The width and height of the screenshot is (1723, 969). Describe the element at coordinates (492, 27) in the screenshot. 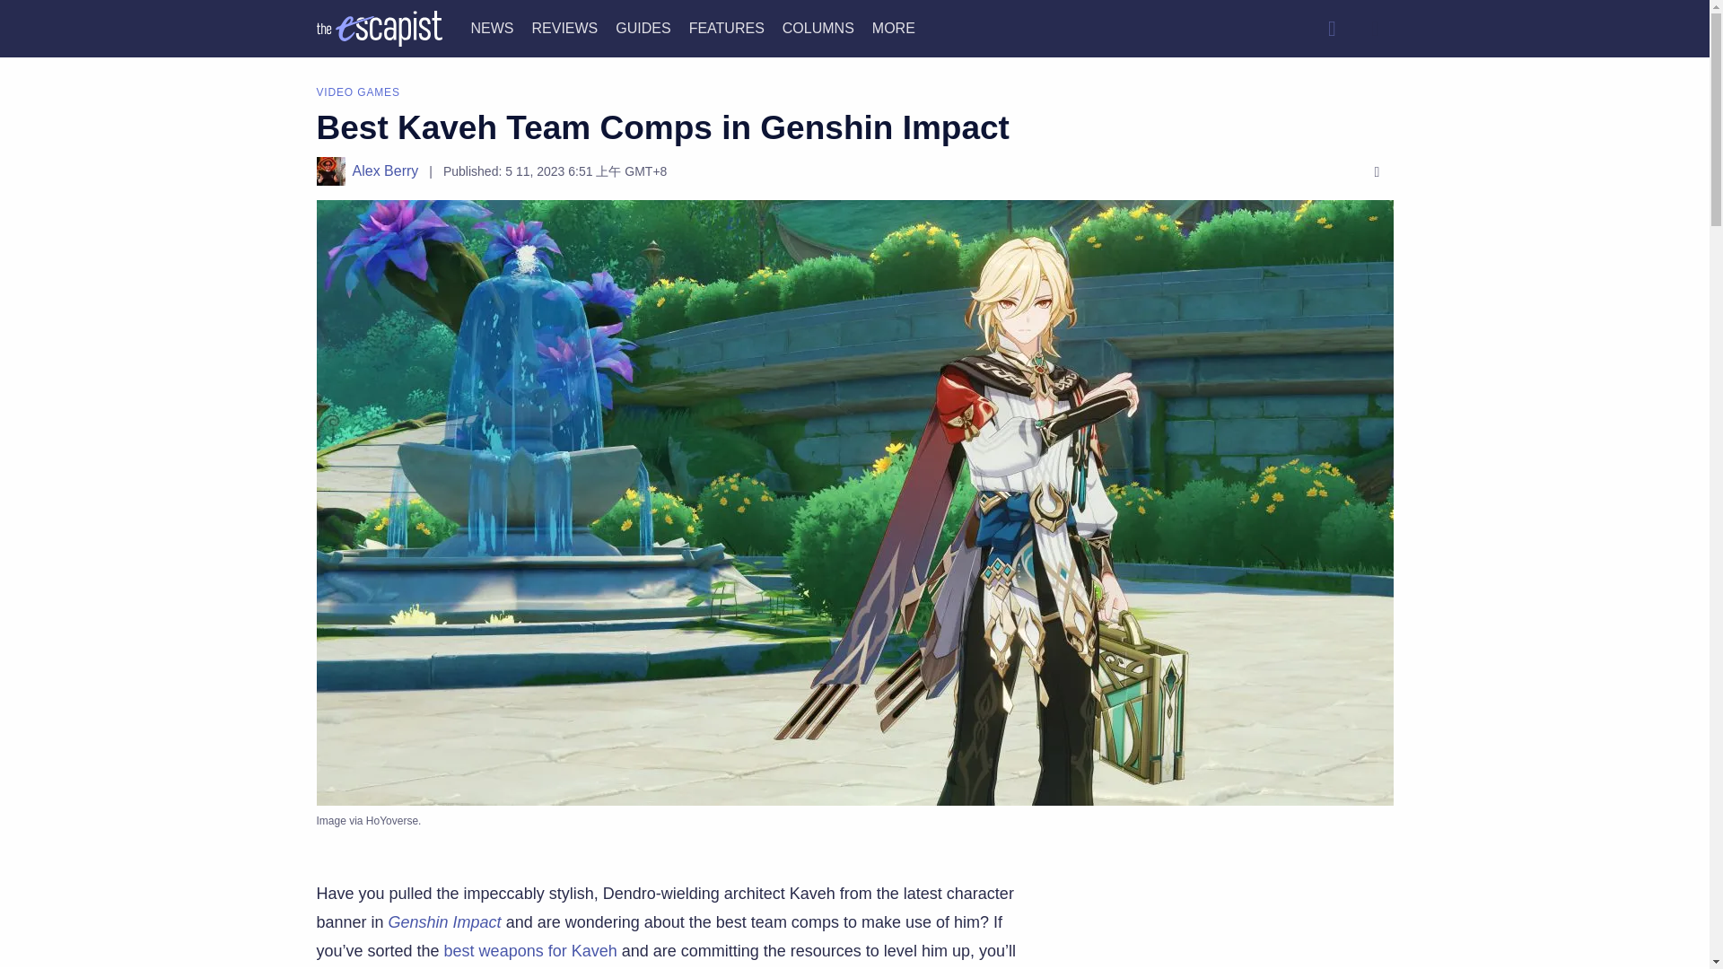

I see `NEWS` at that location.